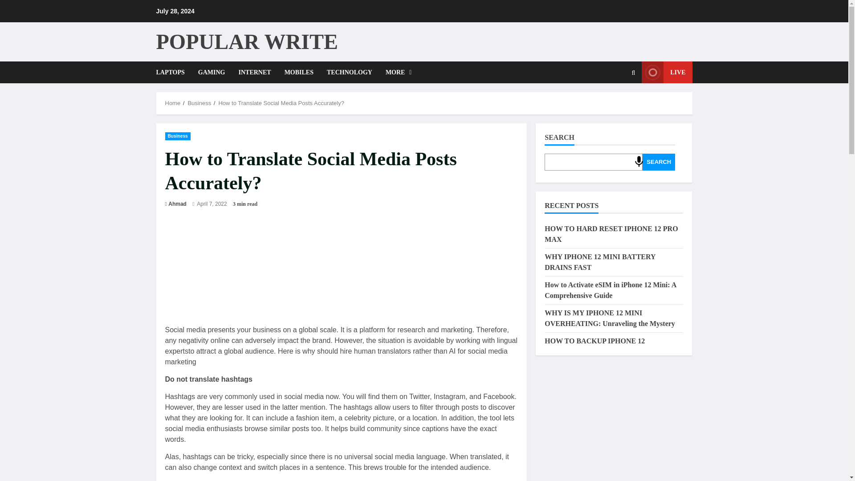 The width and height of the screenshot is (855, 481). I want to click on HOW TO HARD RESET IPHONE 12 PRO MAX, so click(611, 234).